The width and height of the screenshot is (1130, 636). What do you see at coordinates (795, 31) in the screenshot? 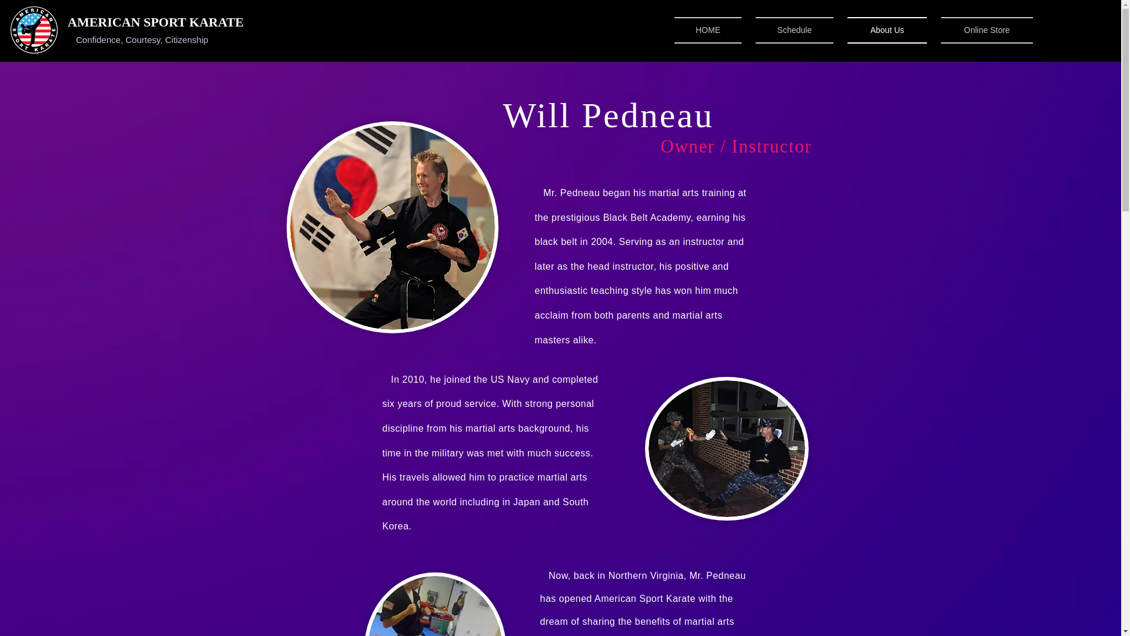
I see `Schedule` at bounding box center [795, 31].